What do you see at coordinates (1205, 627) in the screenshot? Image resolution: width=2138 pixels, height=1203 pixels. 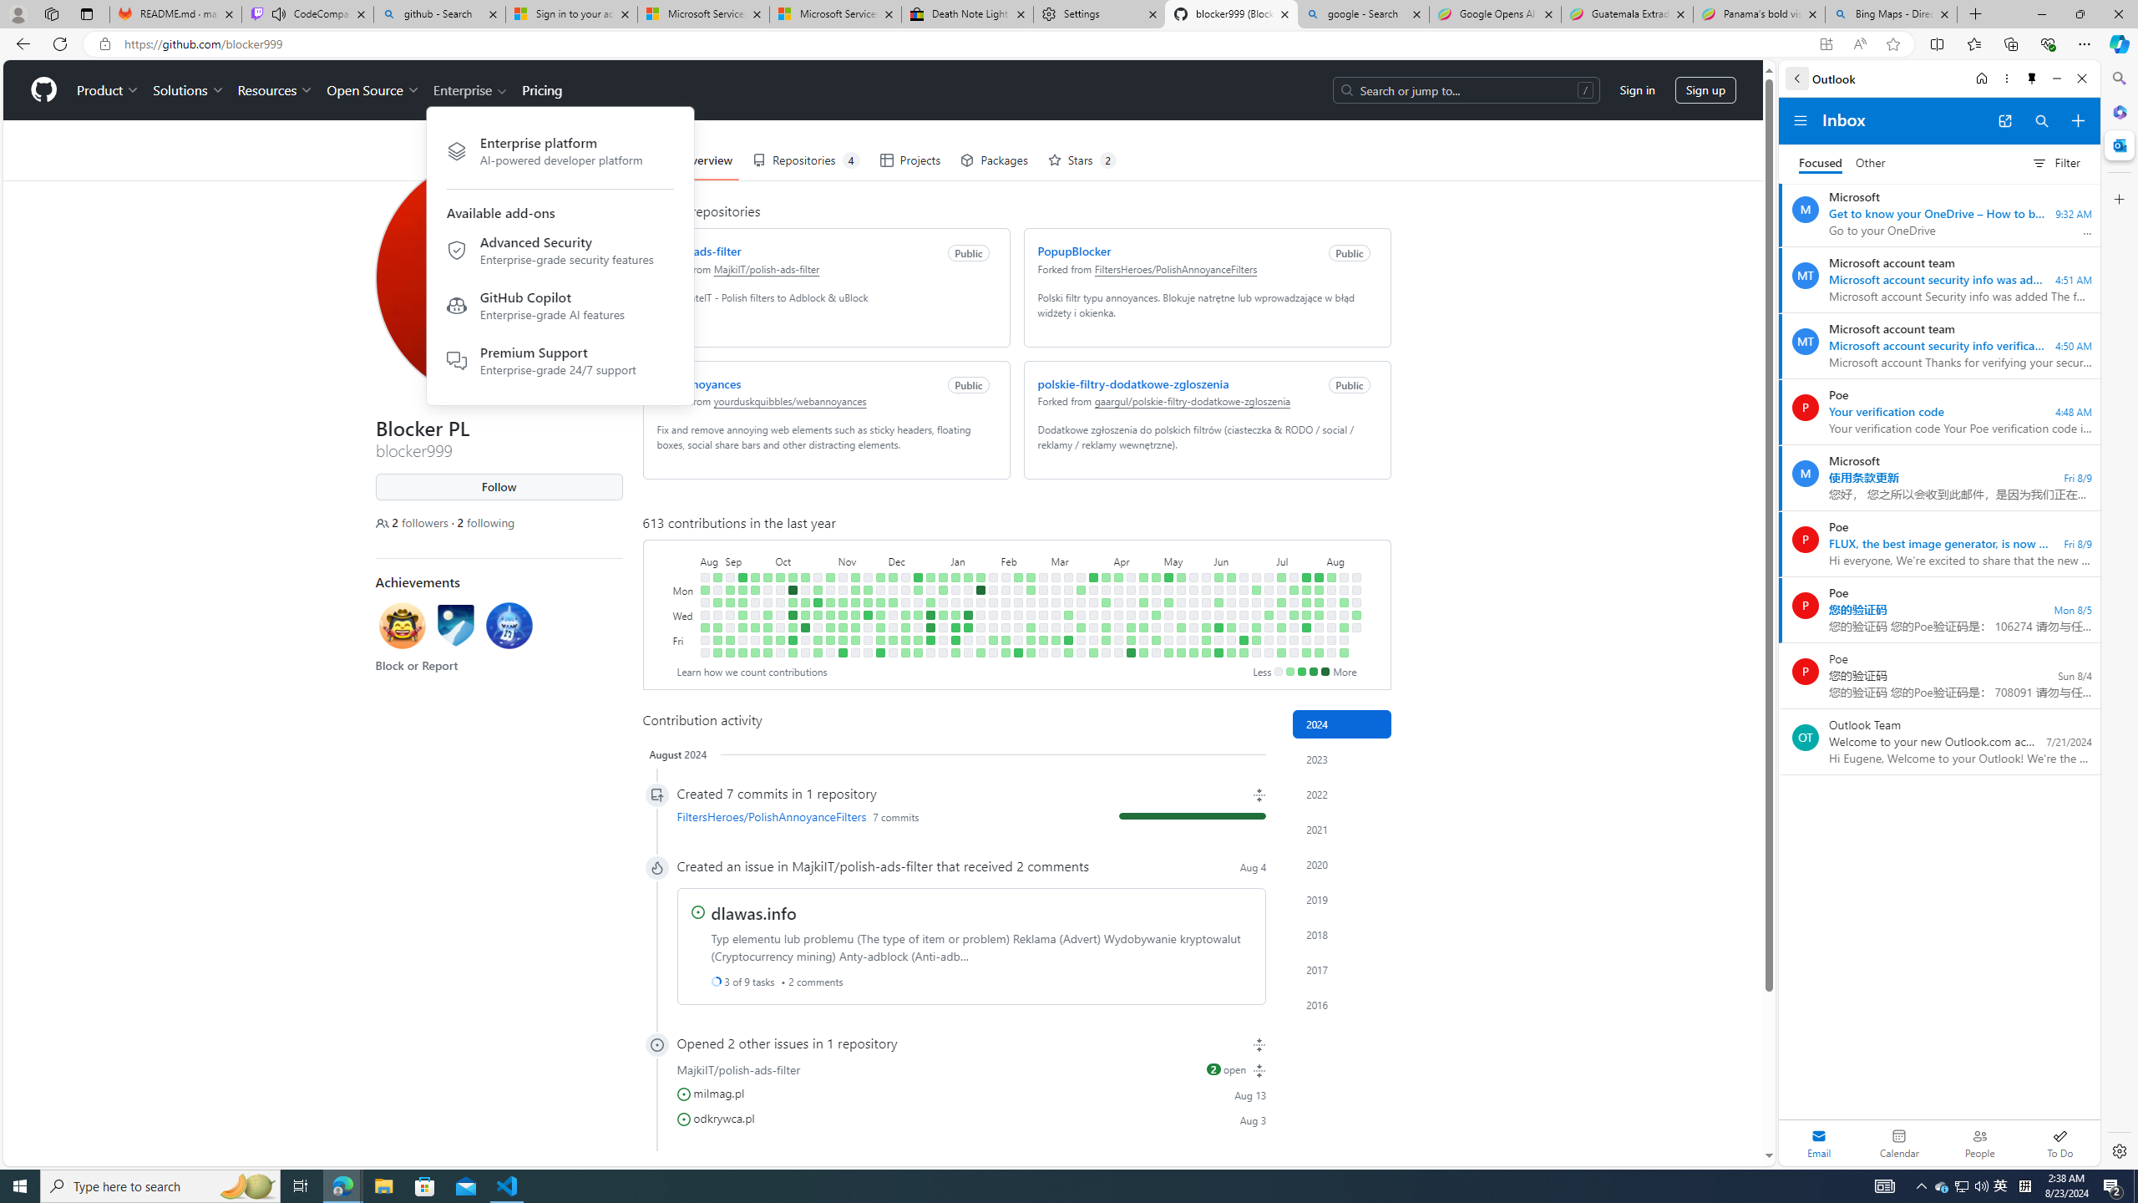 I see `2 contributions on May 30th.` at bounding box center [1205, 627].